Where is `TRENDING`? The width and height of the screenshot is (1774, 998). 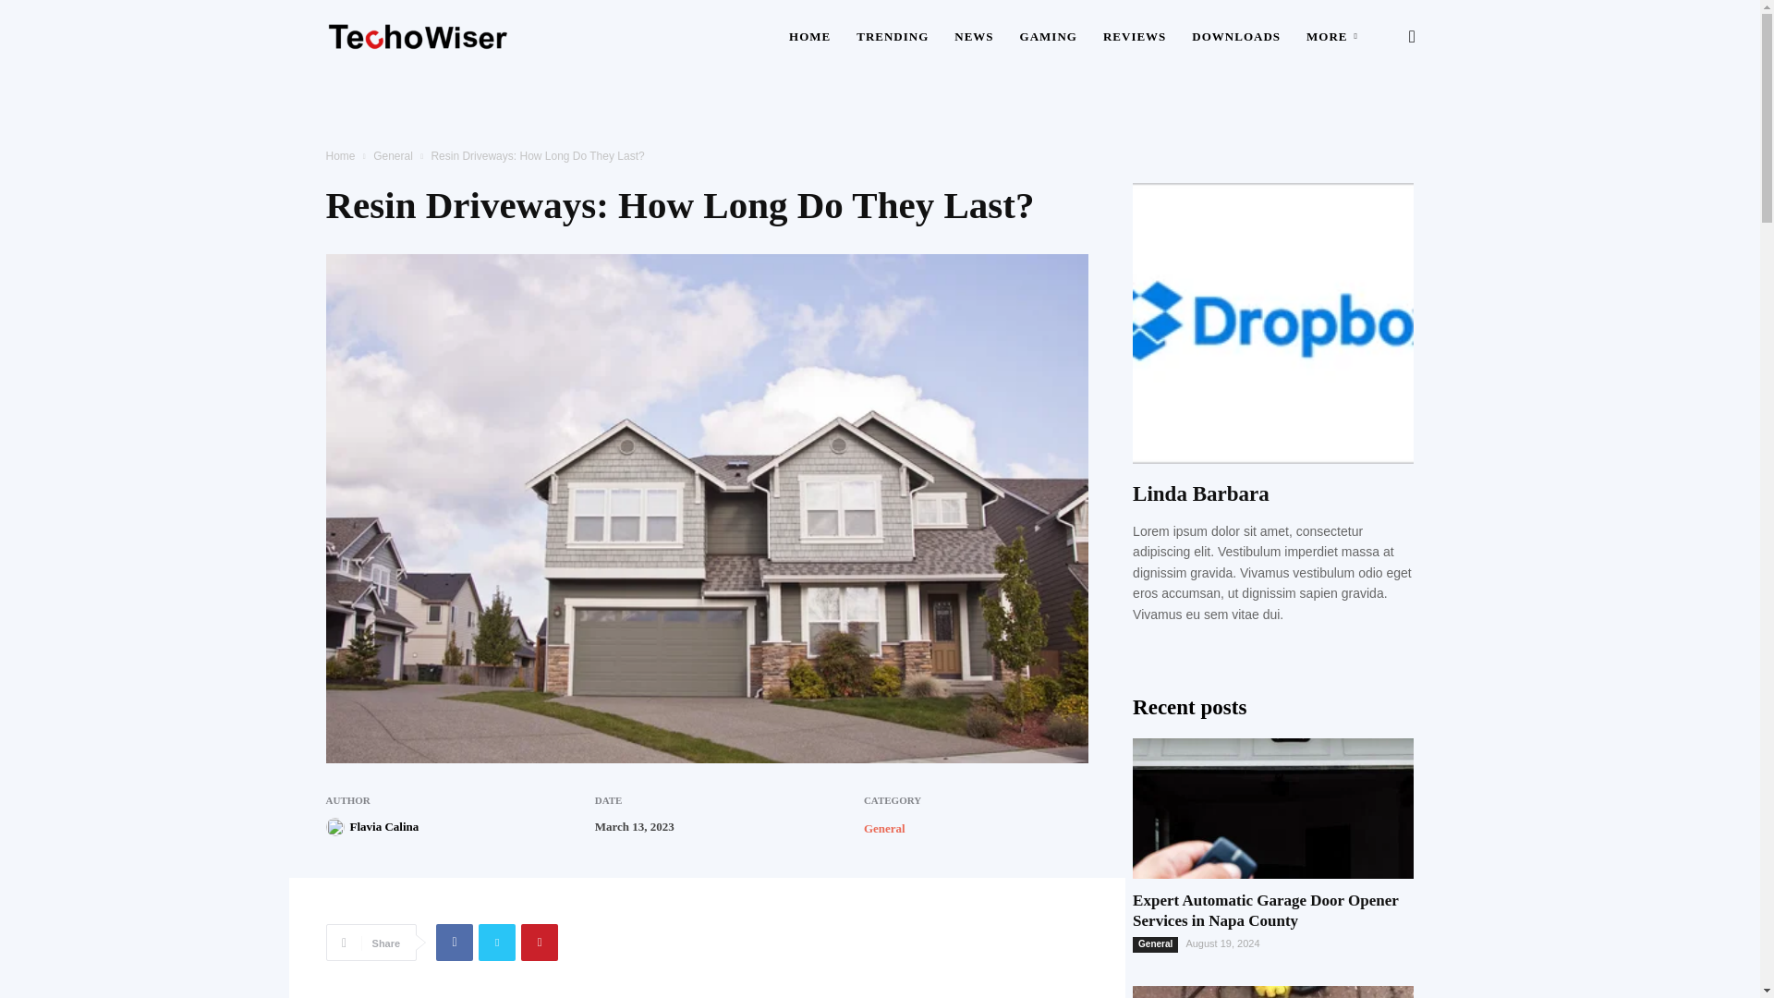
TRENDING is located at coordinates (893, 37).